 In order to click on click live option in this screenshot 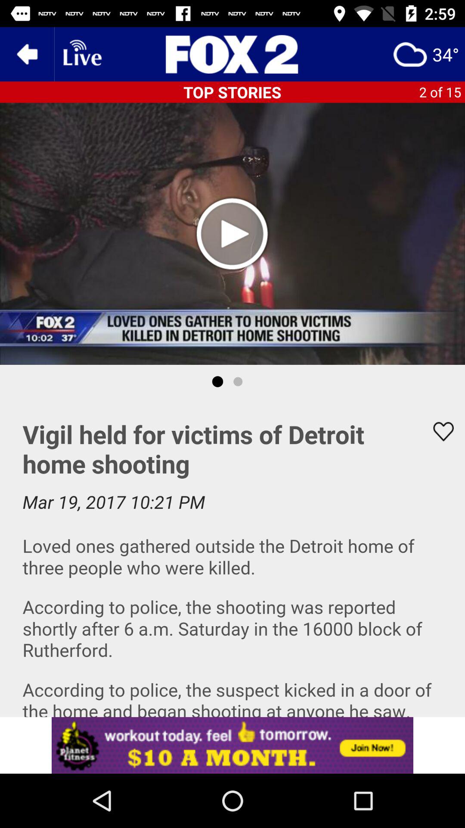, I will do `click(81, 54)`.